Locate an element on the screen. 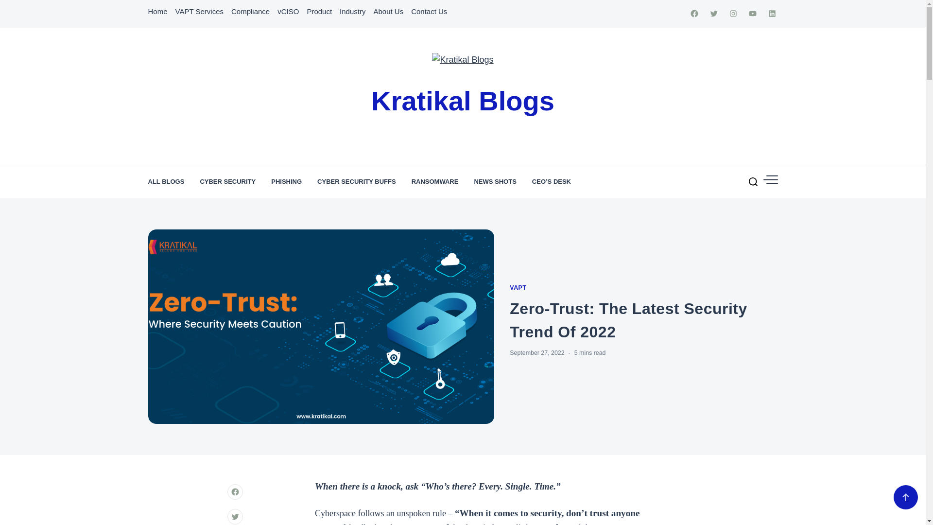  vCISO is located at coordinates (288, 12).